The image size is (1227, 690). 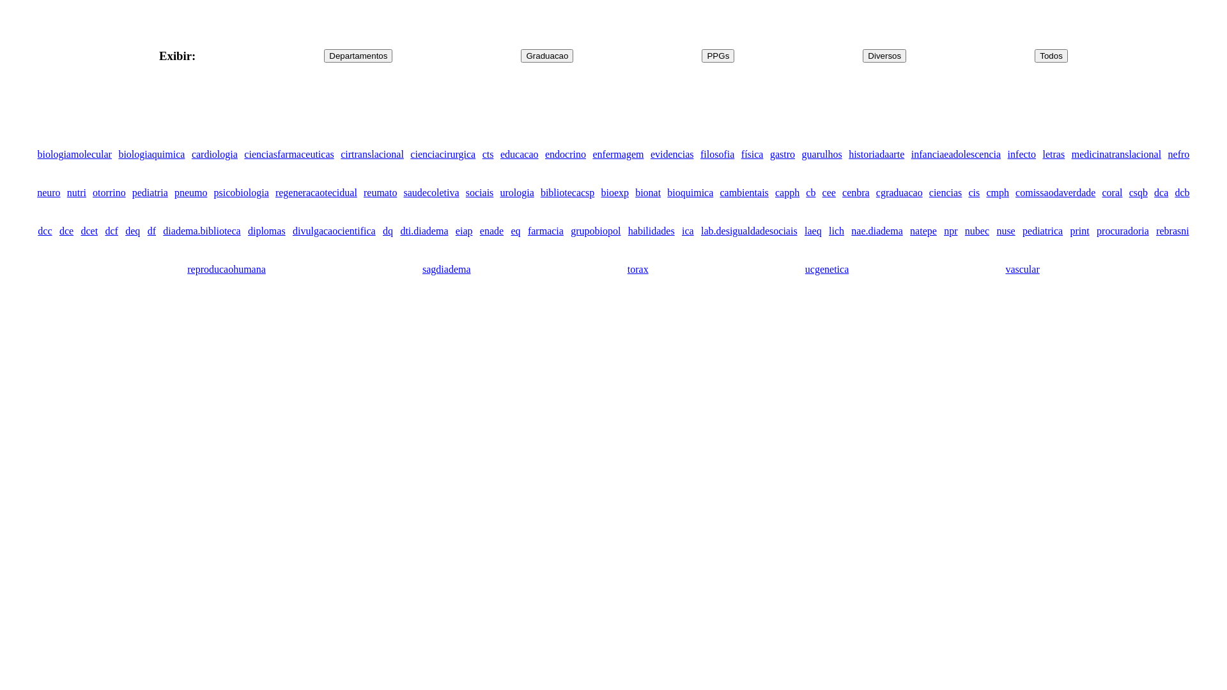 What do you see at coordinates (480, 193) in the screenshot?
I see `sociais` at bounding box center [480, 193].